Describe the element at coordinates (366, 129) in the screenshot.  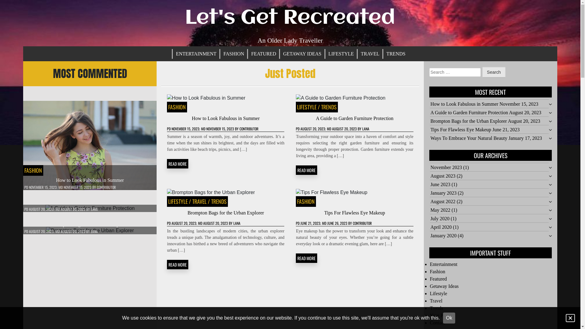
I see `LANA` at that location.